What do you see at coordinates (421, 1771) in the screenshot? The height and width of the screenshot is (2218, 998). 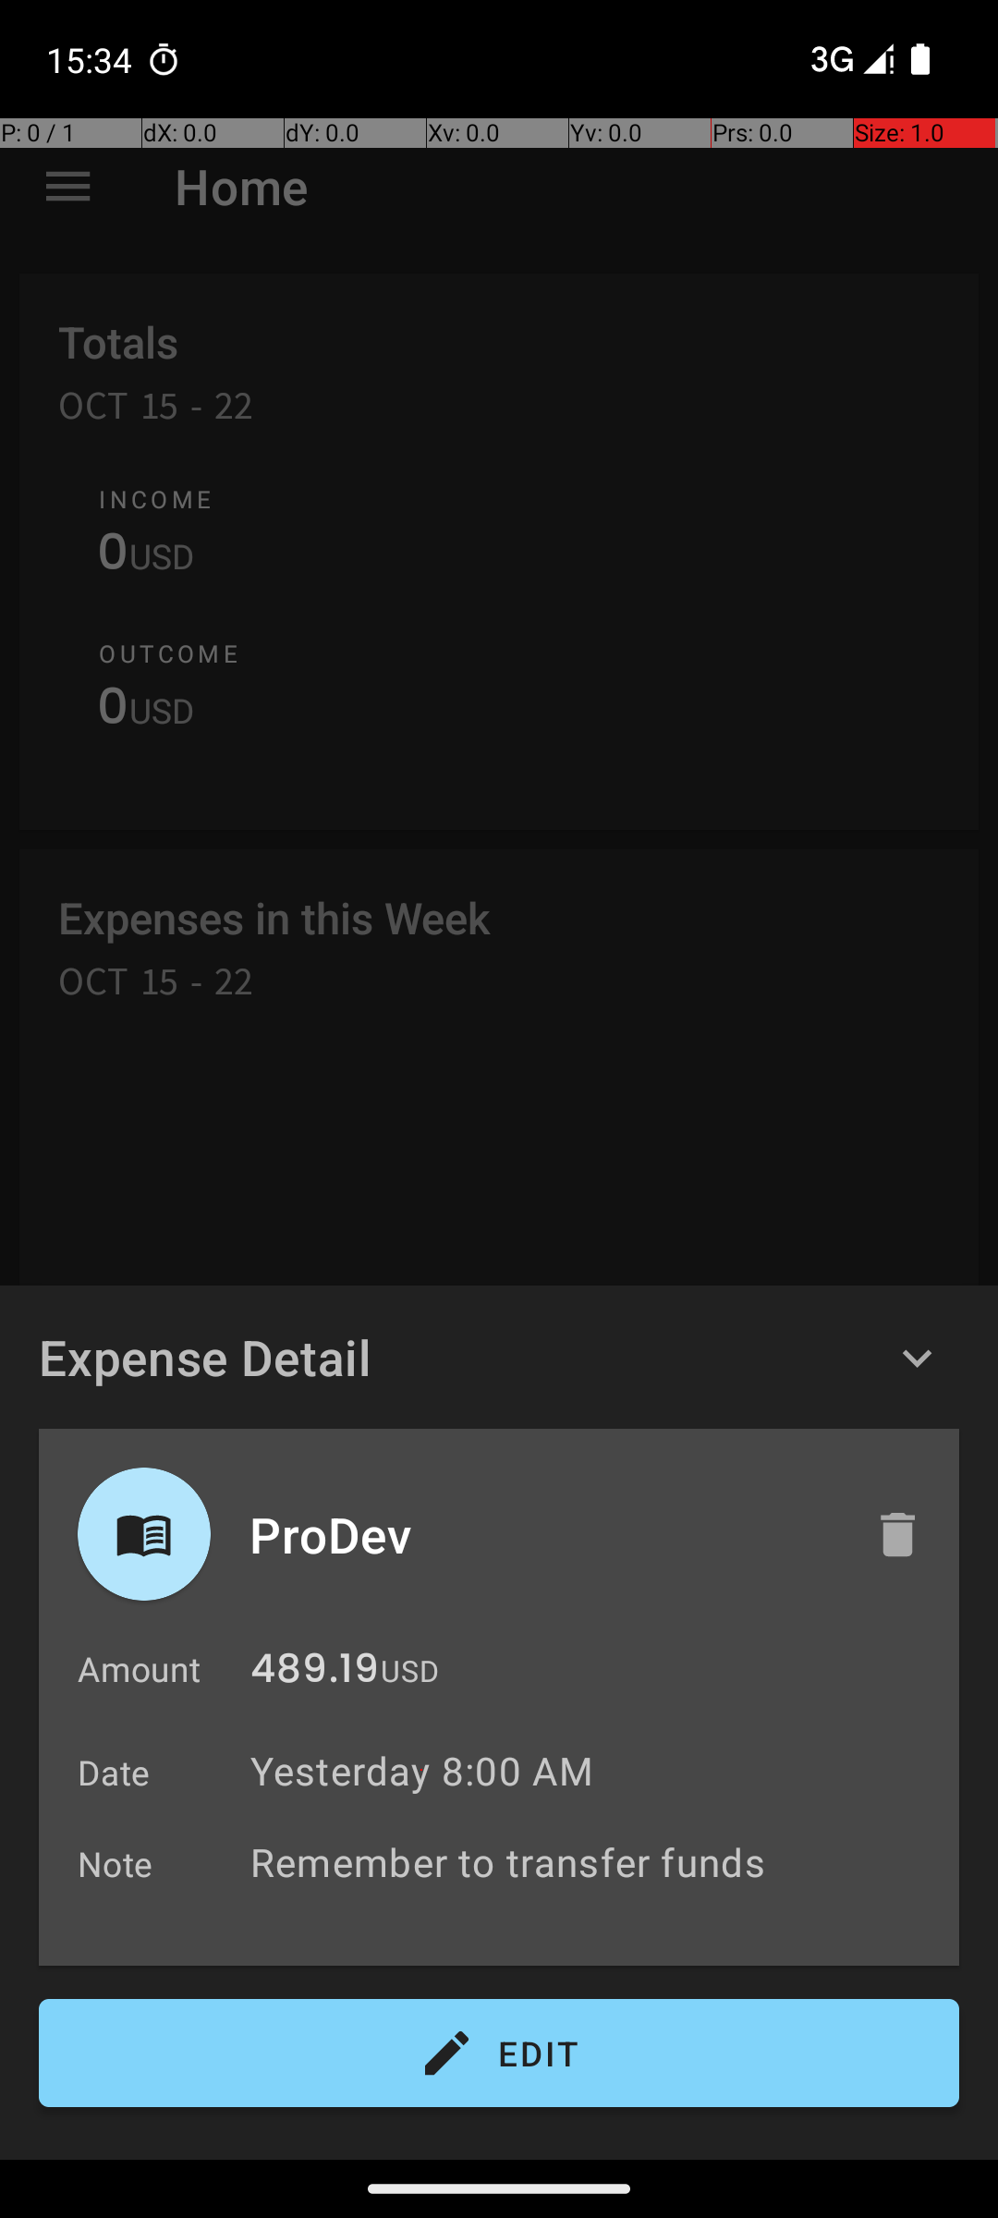 I see `Yesterday 8:00 AM` at bounding box center [421, 1771].